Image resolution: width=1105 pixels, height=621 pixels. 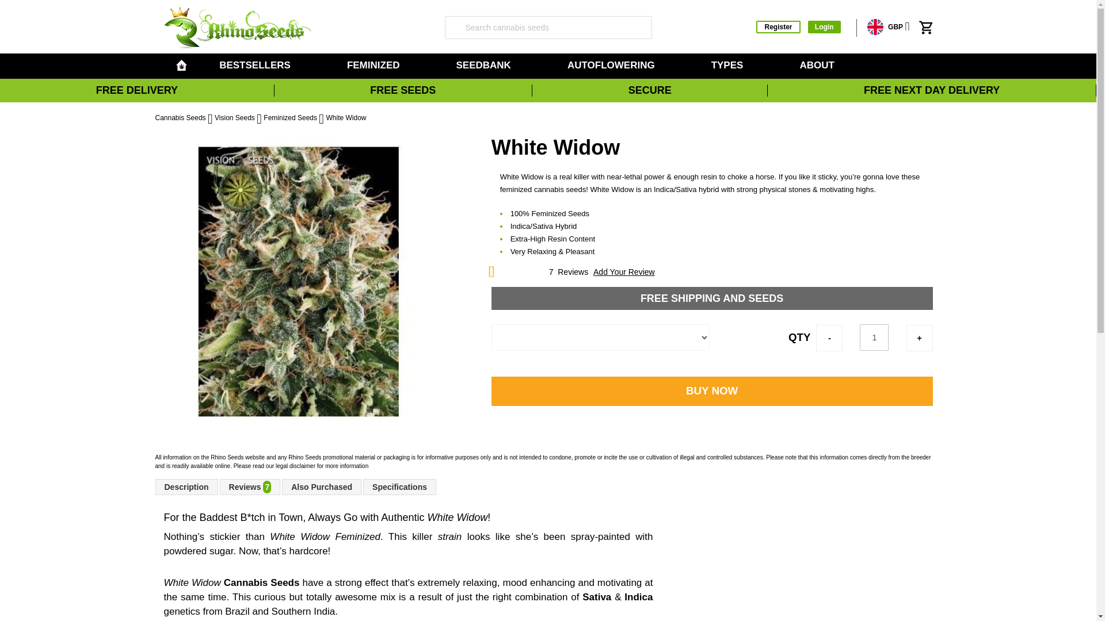 I want to click on Login, so click(x=824, y=26).